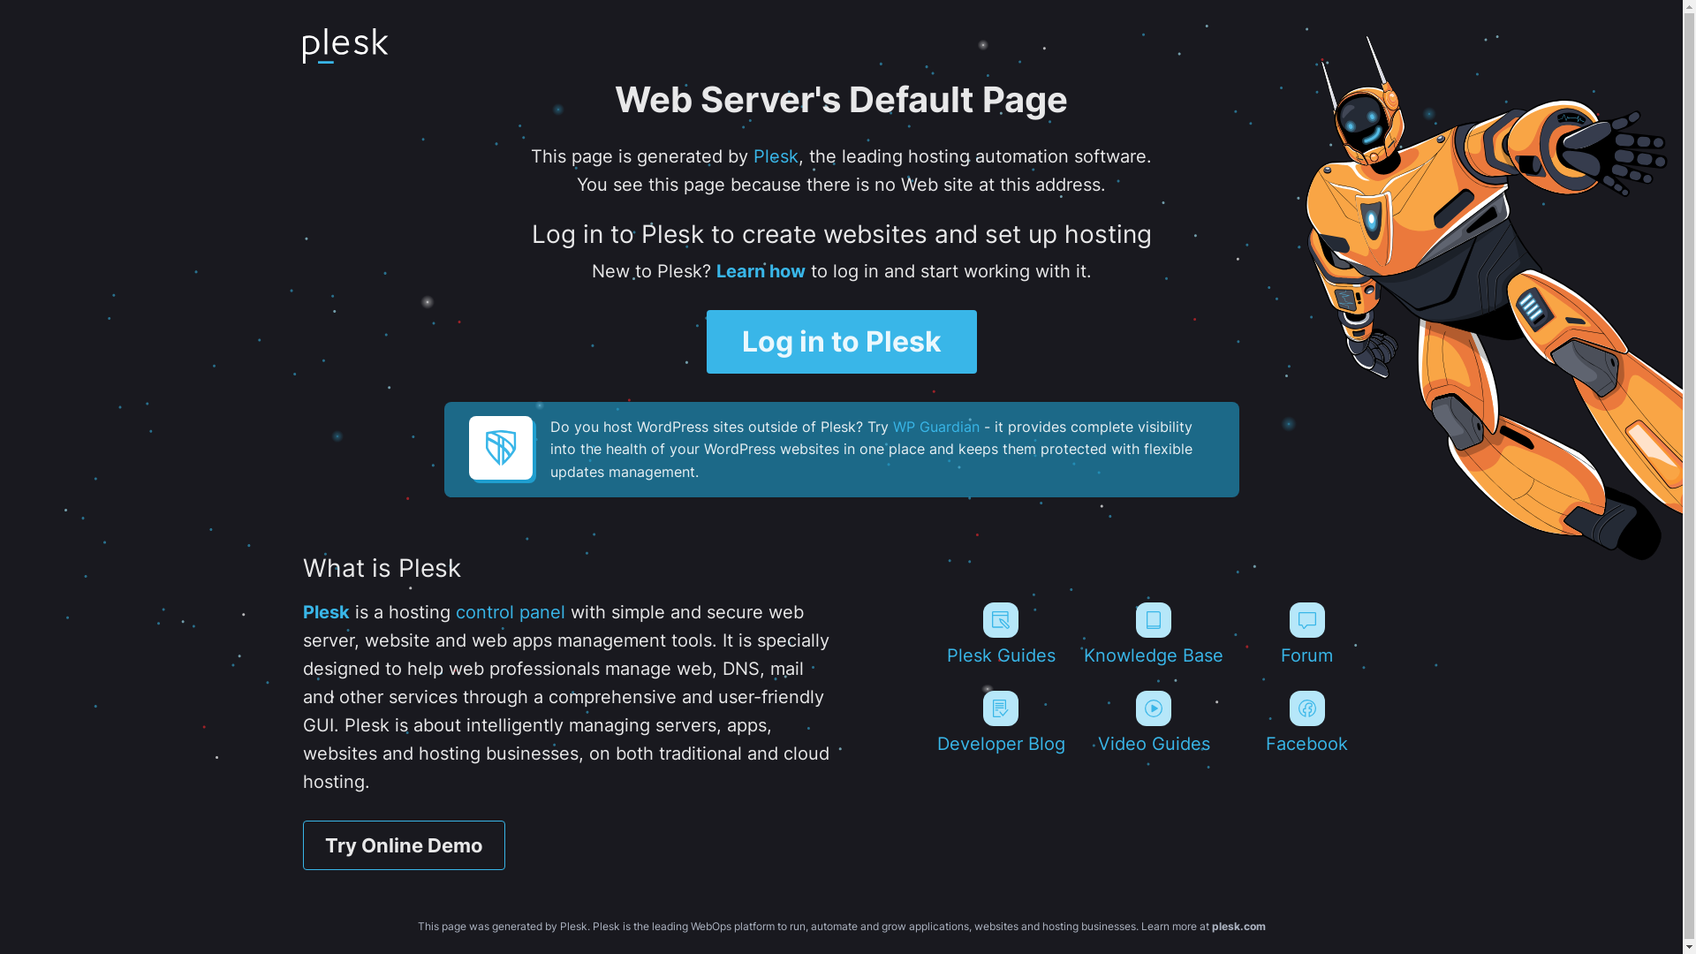  Describe the element at coordinates (935, 427) in the screenshot. I see `WP Guardian` at that location.